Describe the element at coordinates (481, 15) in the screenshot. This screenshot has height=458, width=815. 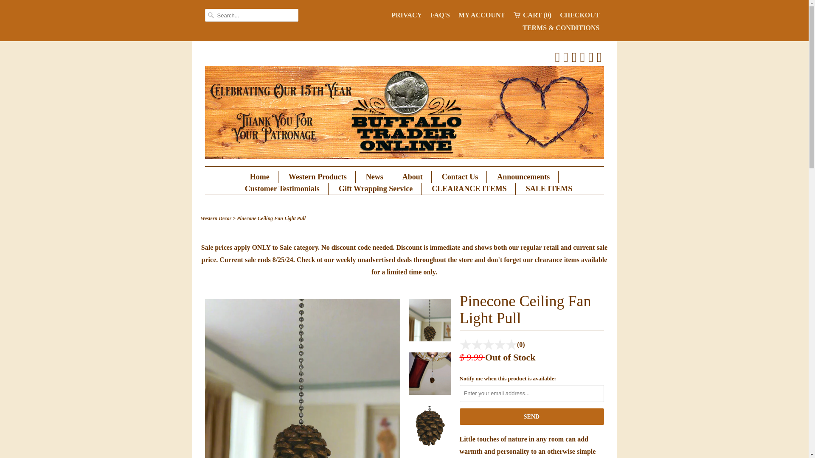
I see `MY ACCOUNT` at that location.